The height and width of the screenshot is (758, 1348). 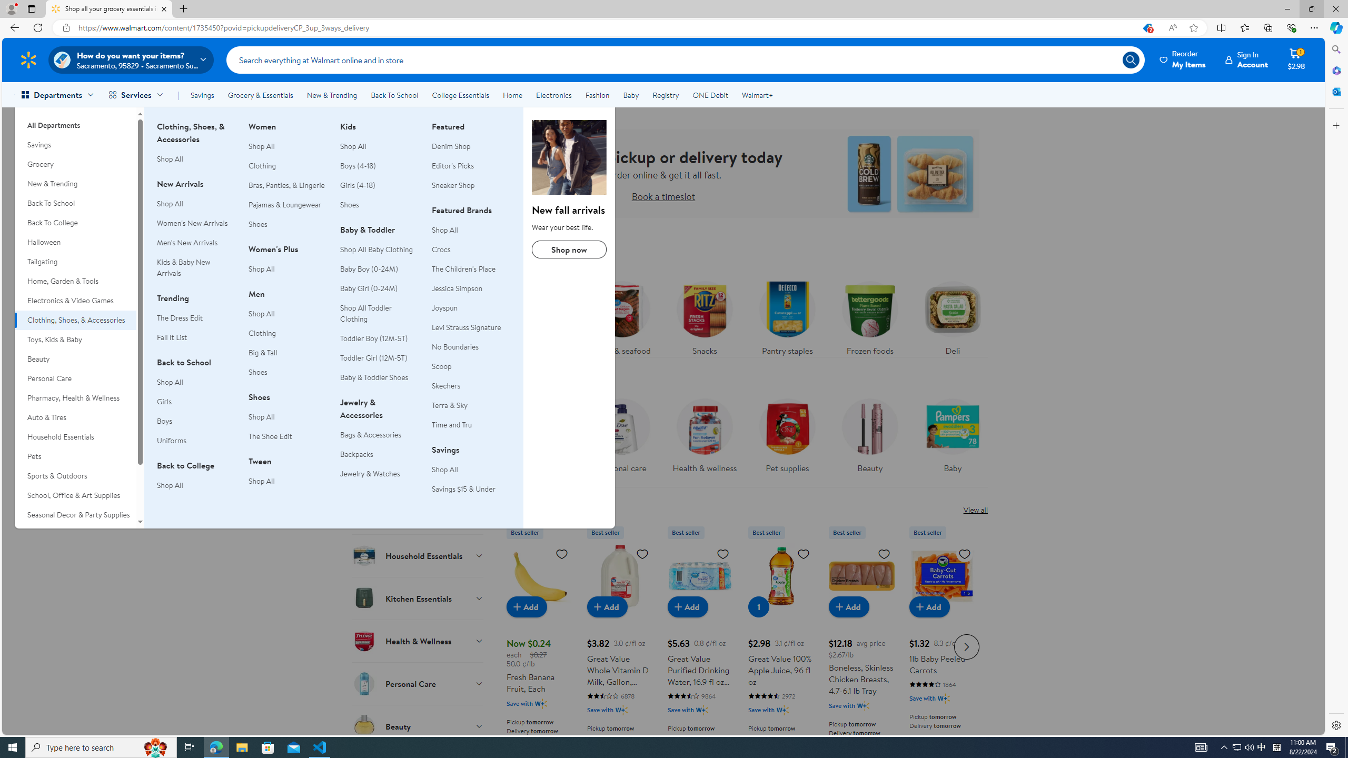 What do you see at coordinates (540, 645) in the screenshot?
I see `Fresh Banana Fruit, Each` at bounding box center [540, 645].